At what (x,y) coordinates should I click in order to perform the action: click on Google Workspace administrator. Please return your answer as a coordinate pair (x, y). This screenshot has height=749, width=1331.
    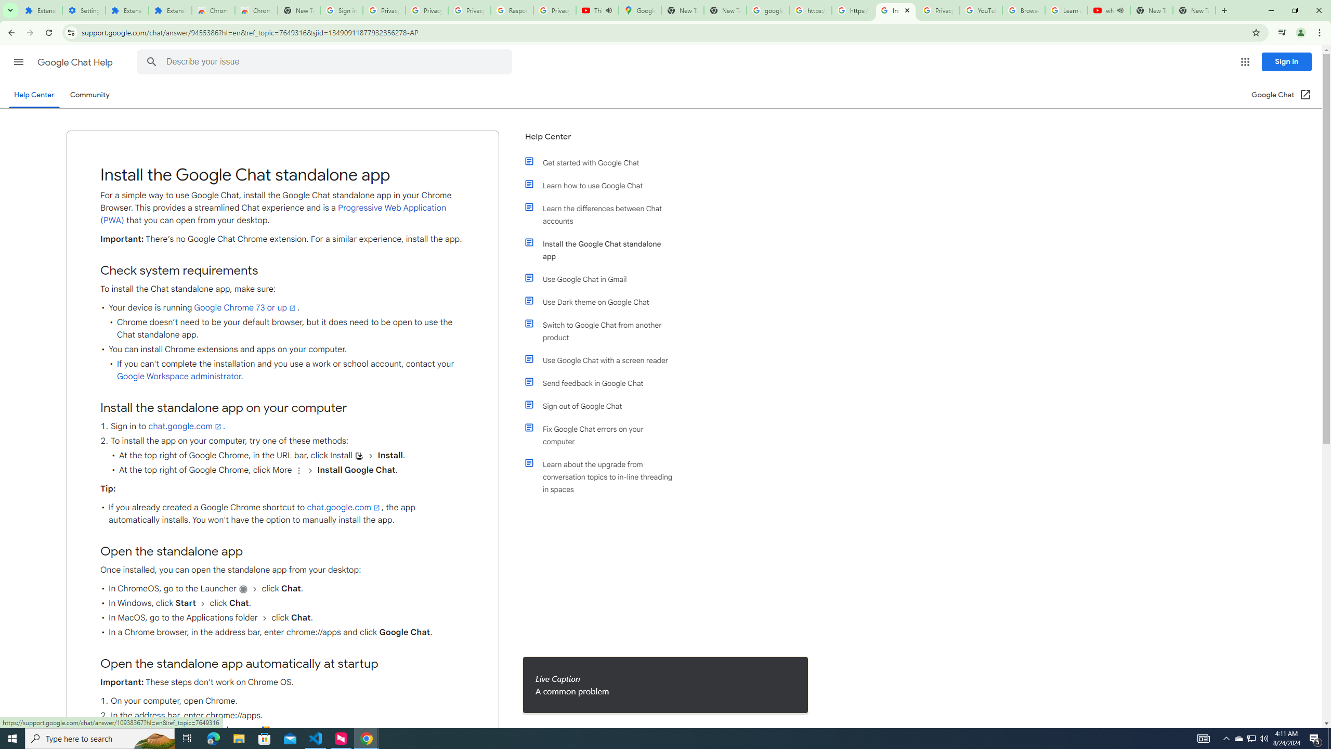
    Looking at the image, I should click on (179, 377).